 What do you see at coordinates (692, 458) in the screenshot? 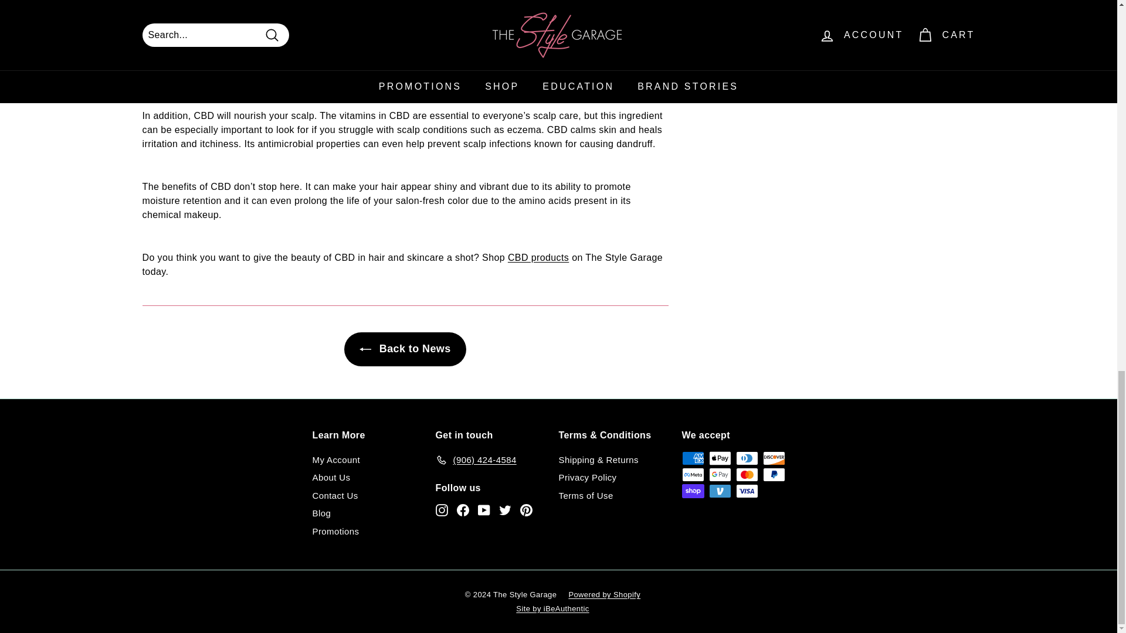
I see `American Express` at bounding box center [692, 458].